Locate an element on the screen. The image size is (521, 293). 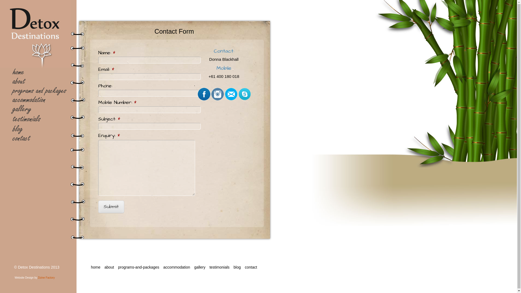
gallery is located at coordinates (200, 267).